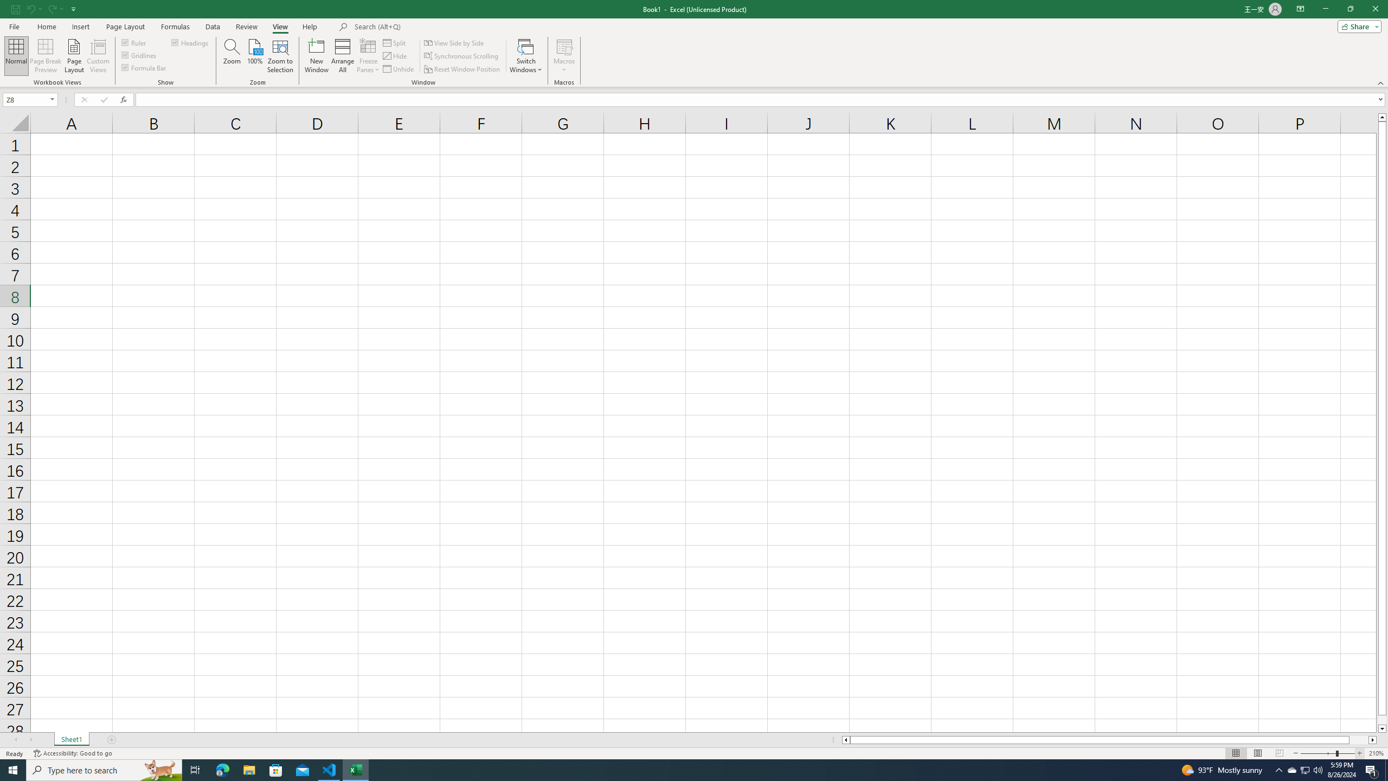 The height and width of the screenshot is (781, 1388). What do you see at coordinates (463, 69) in the screenshot?
I see `Reset Window Position` at bounding box center [463, 69].